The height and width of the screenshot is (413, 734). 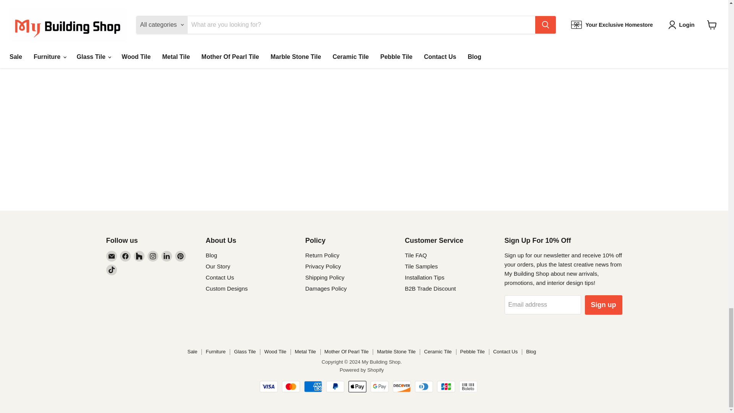 What do you see at coordinates (269, 386) in the screenshot?
I see `Visa` at bounding box center [269, 386].